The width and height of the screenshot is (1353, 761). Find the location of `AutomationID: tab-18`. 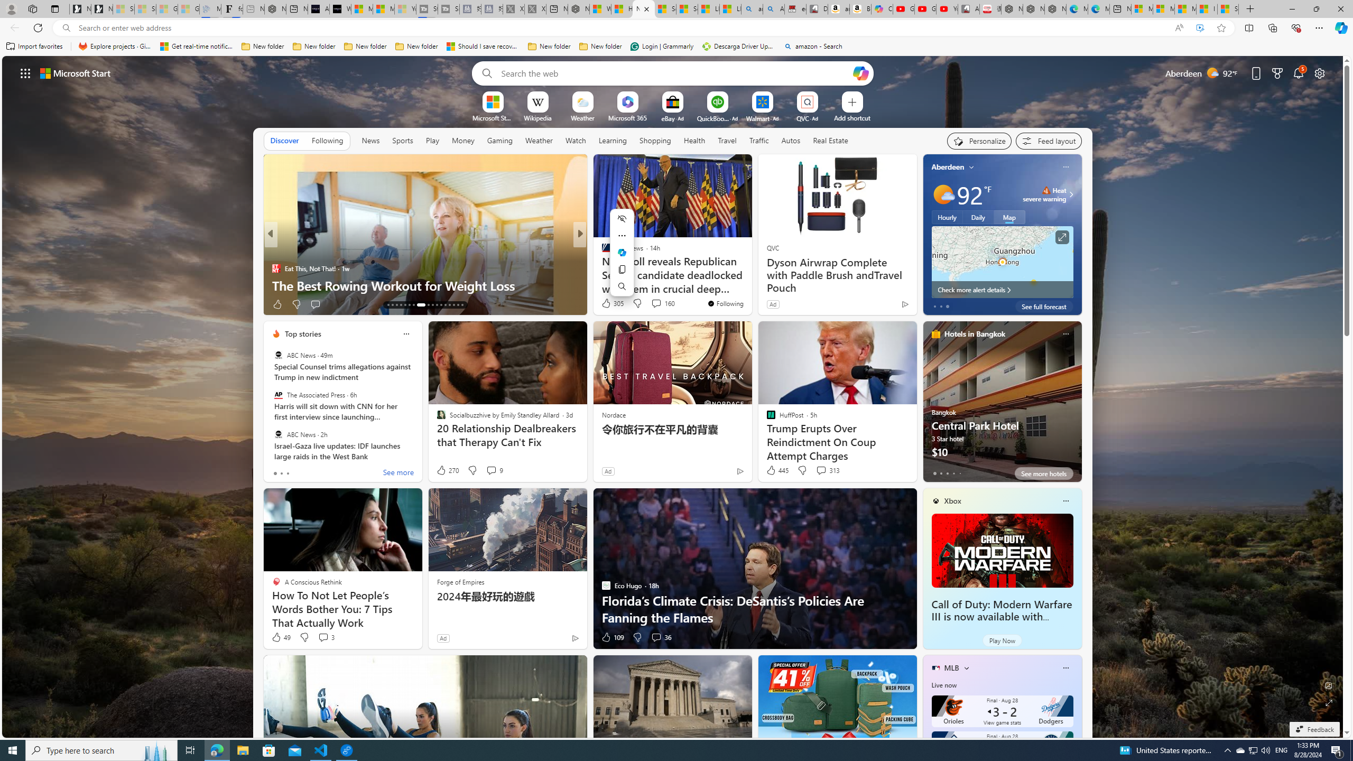

AutomationID: tab-18 is located at coordinates (409, 305).